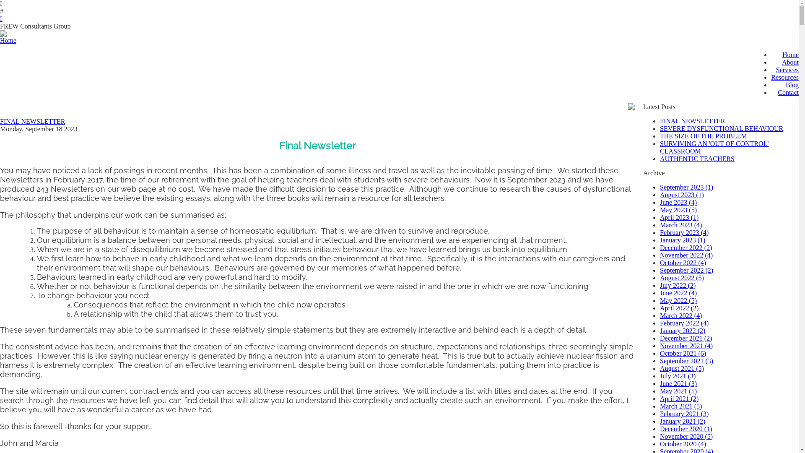 This screenshot has width=805, height=453. Describe the element at coordinates (684, 414) in the screenshot. I see `February 2021 (3)` at that location.